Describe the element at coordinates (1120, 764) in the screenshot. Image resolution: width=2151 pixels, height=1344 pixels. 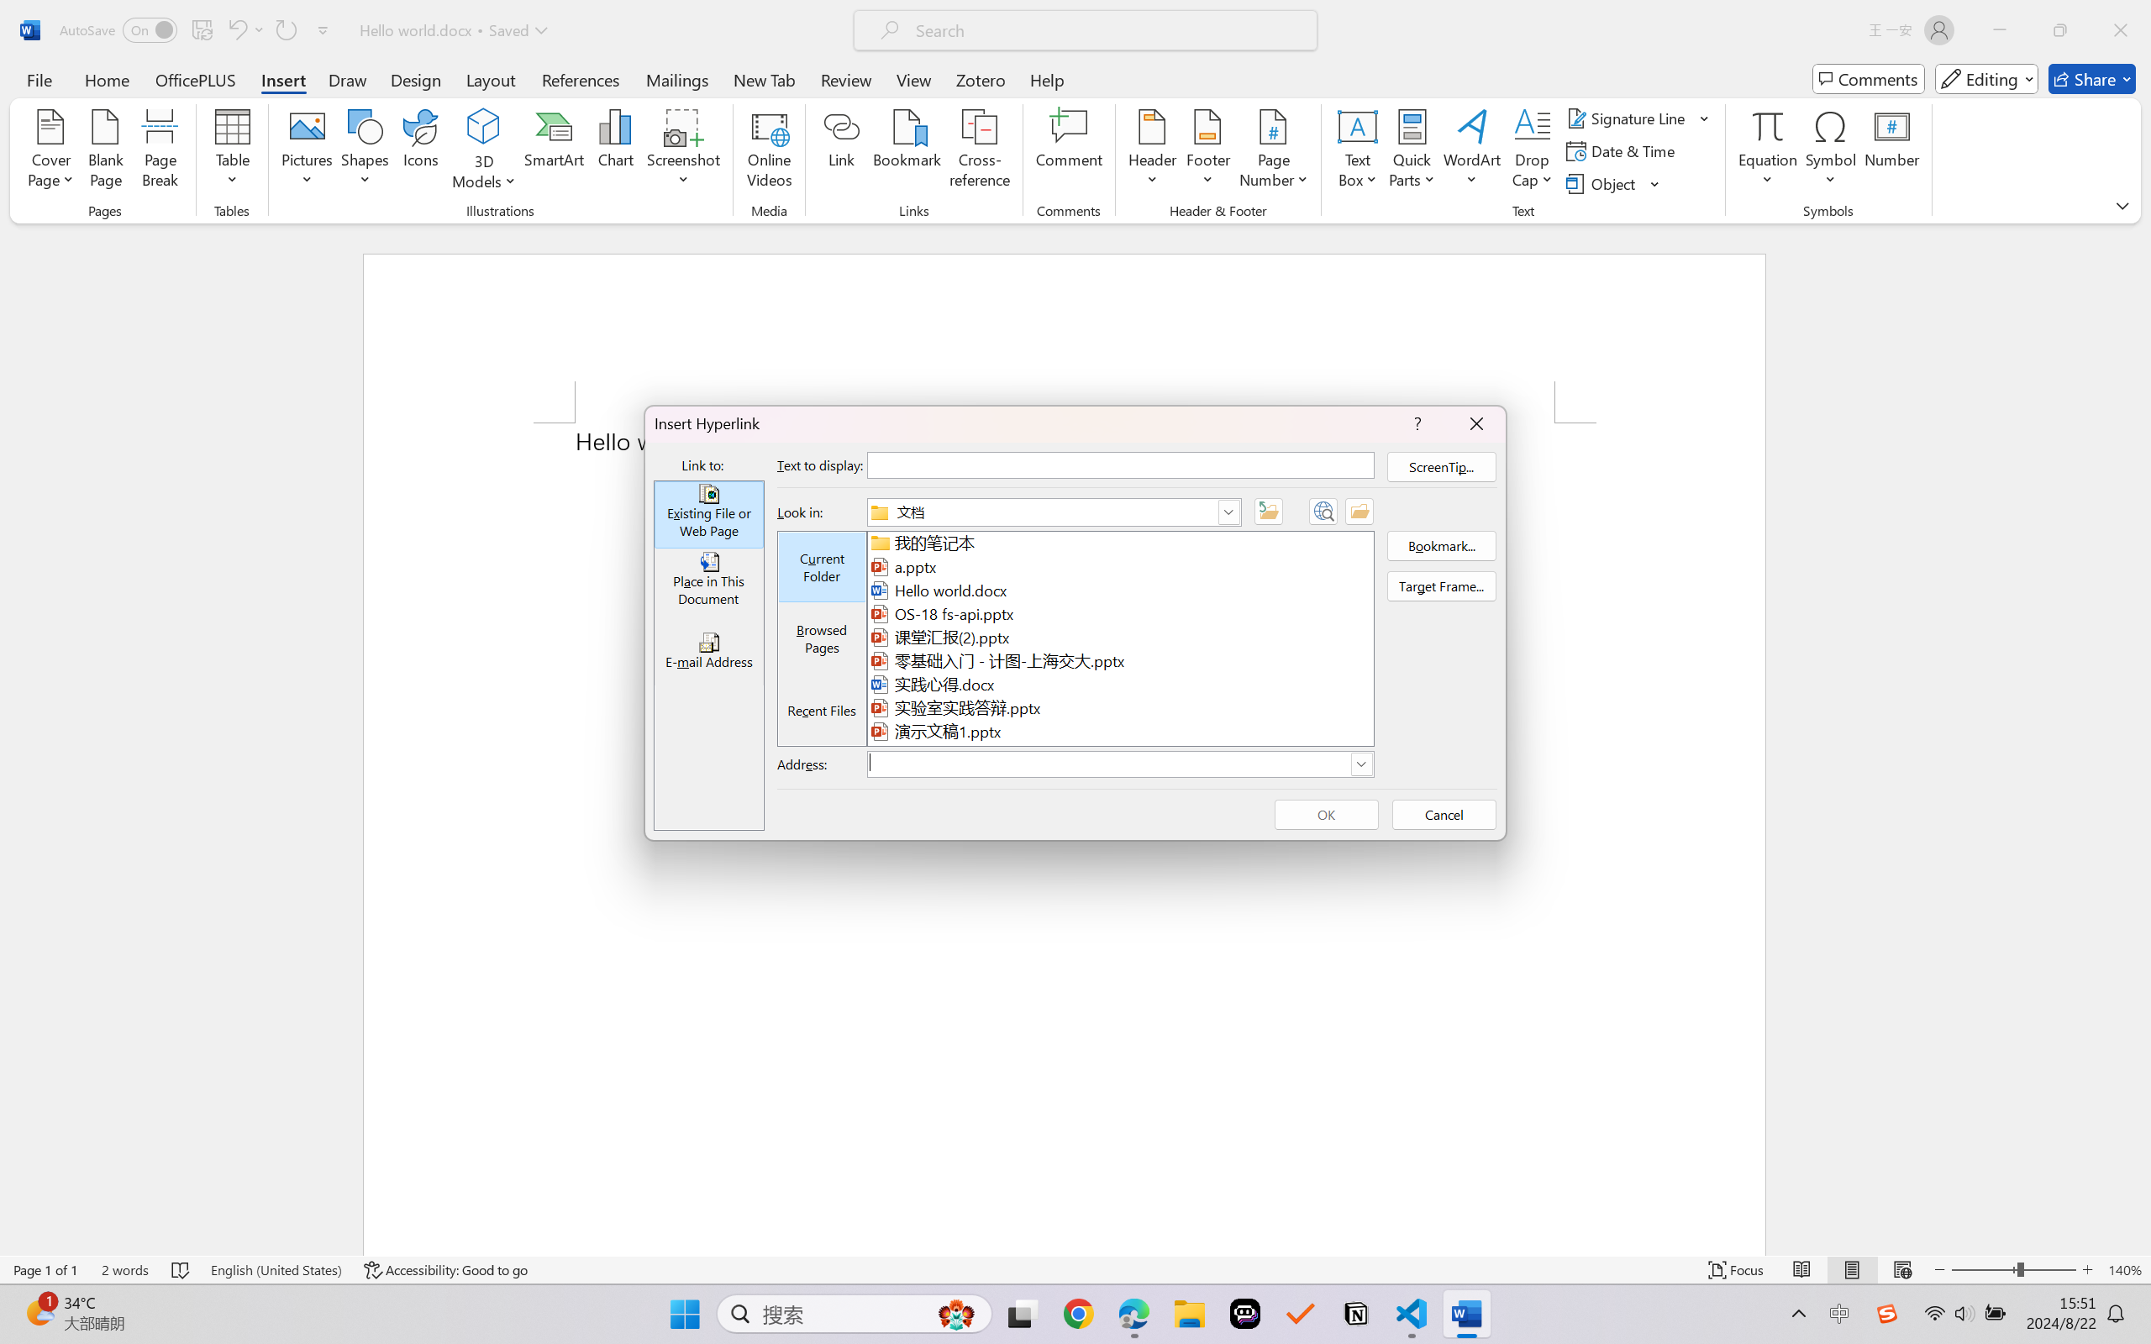
I see `Address:` at that location.